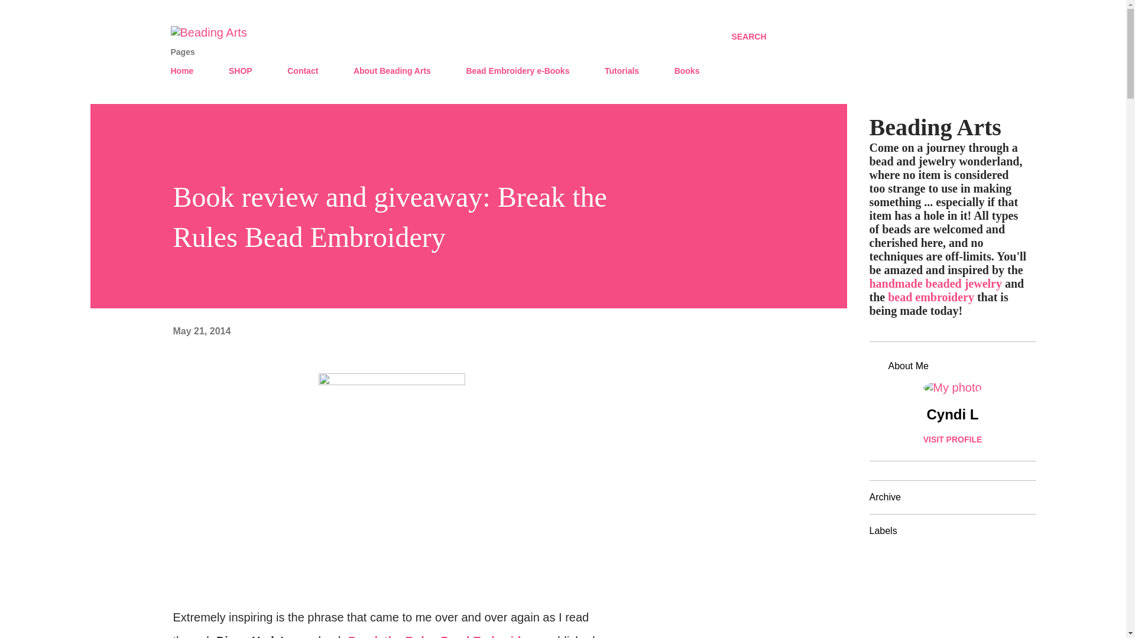 The height and width of the screenshot is (638, 1135). What do you see at coordinates (201, 331) in the screenshot?
I see `May 21, 2014` at bounding box center [201, 331].